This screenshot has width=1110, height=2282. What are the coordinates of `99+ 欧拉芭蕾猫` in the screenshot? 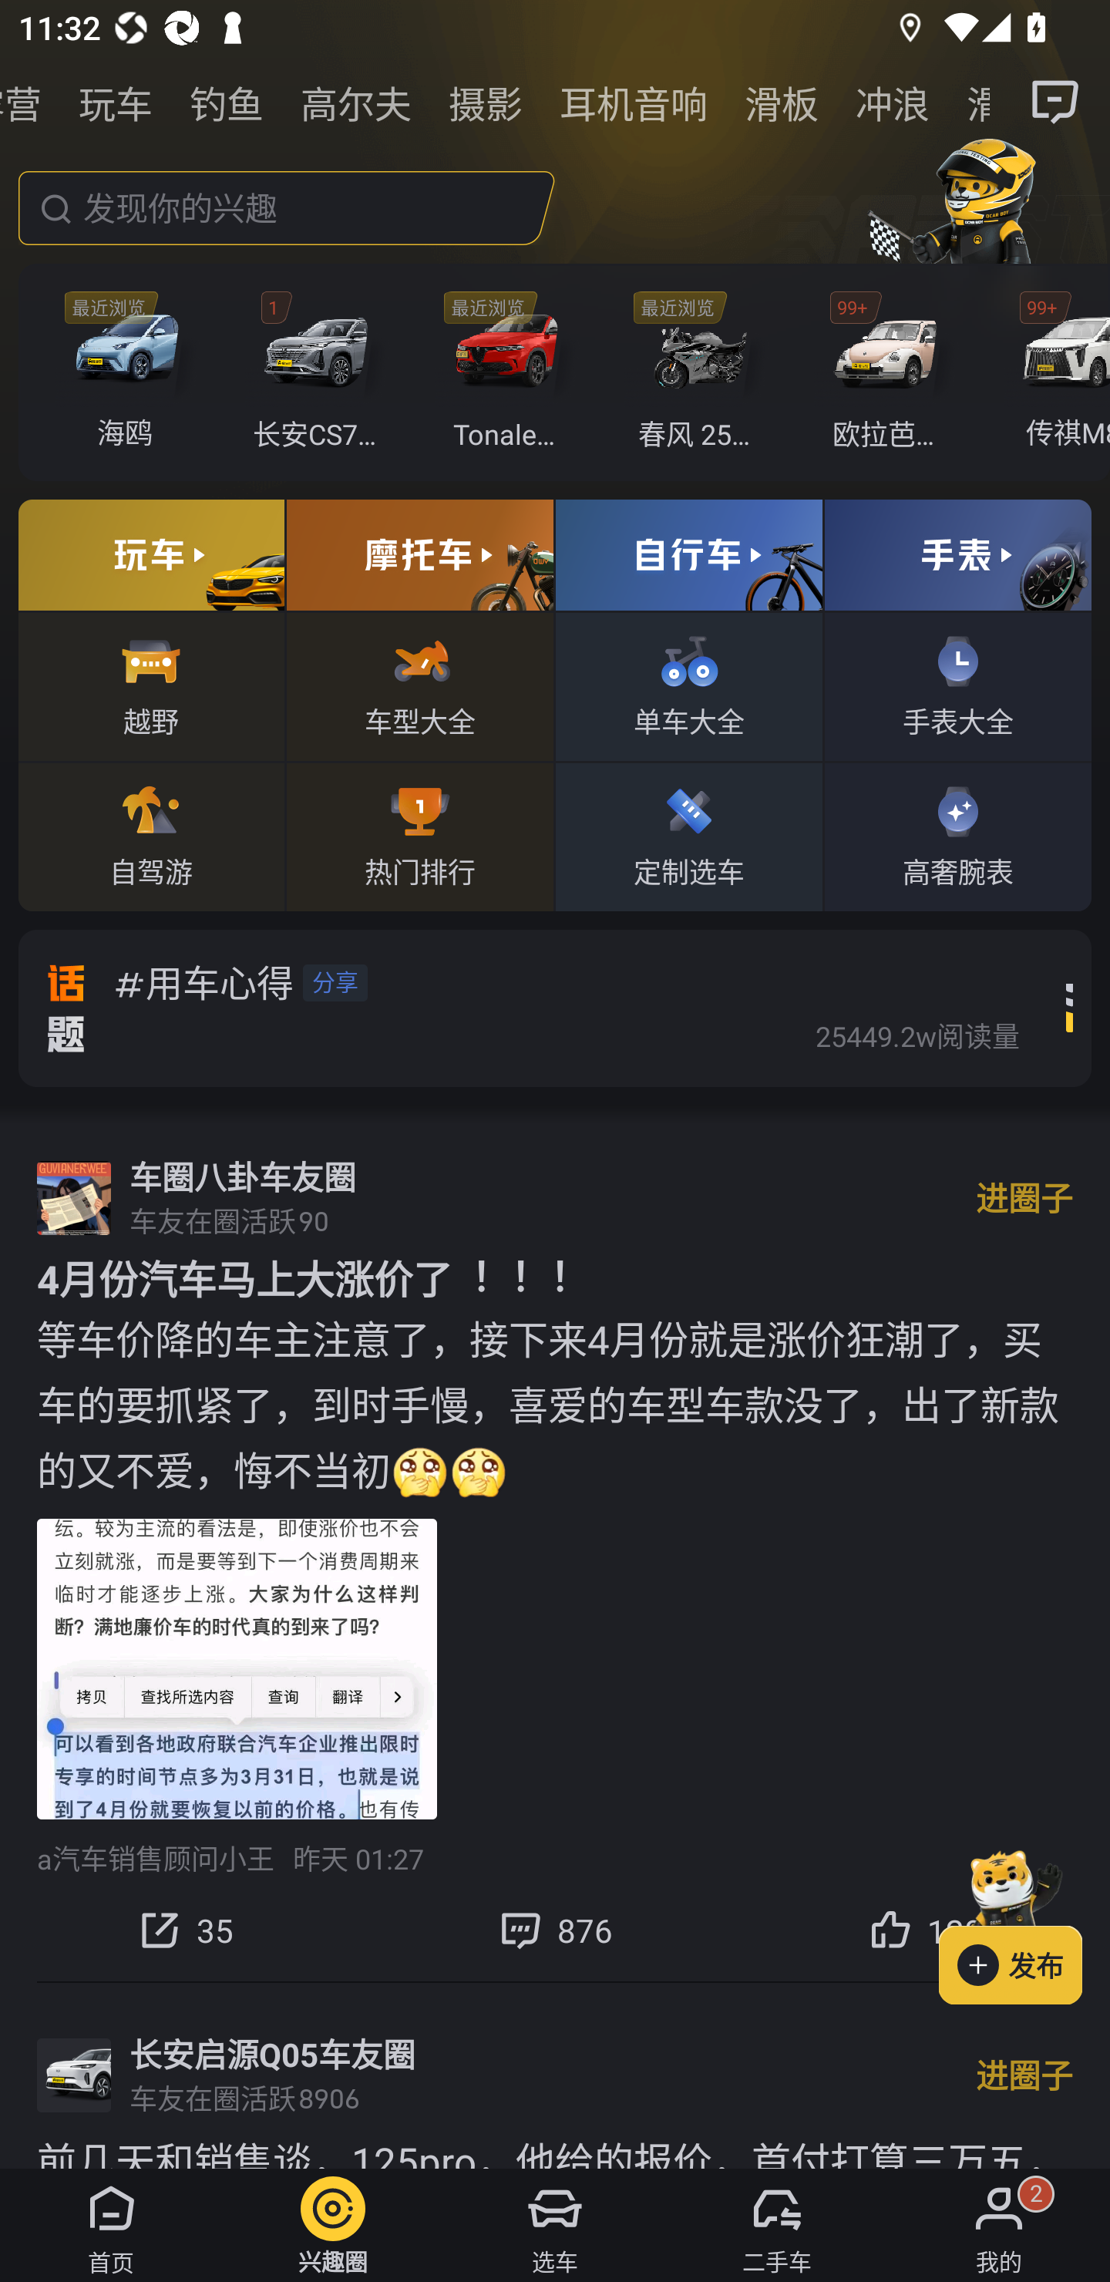 It's located at (890, 373).